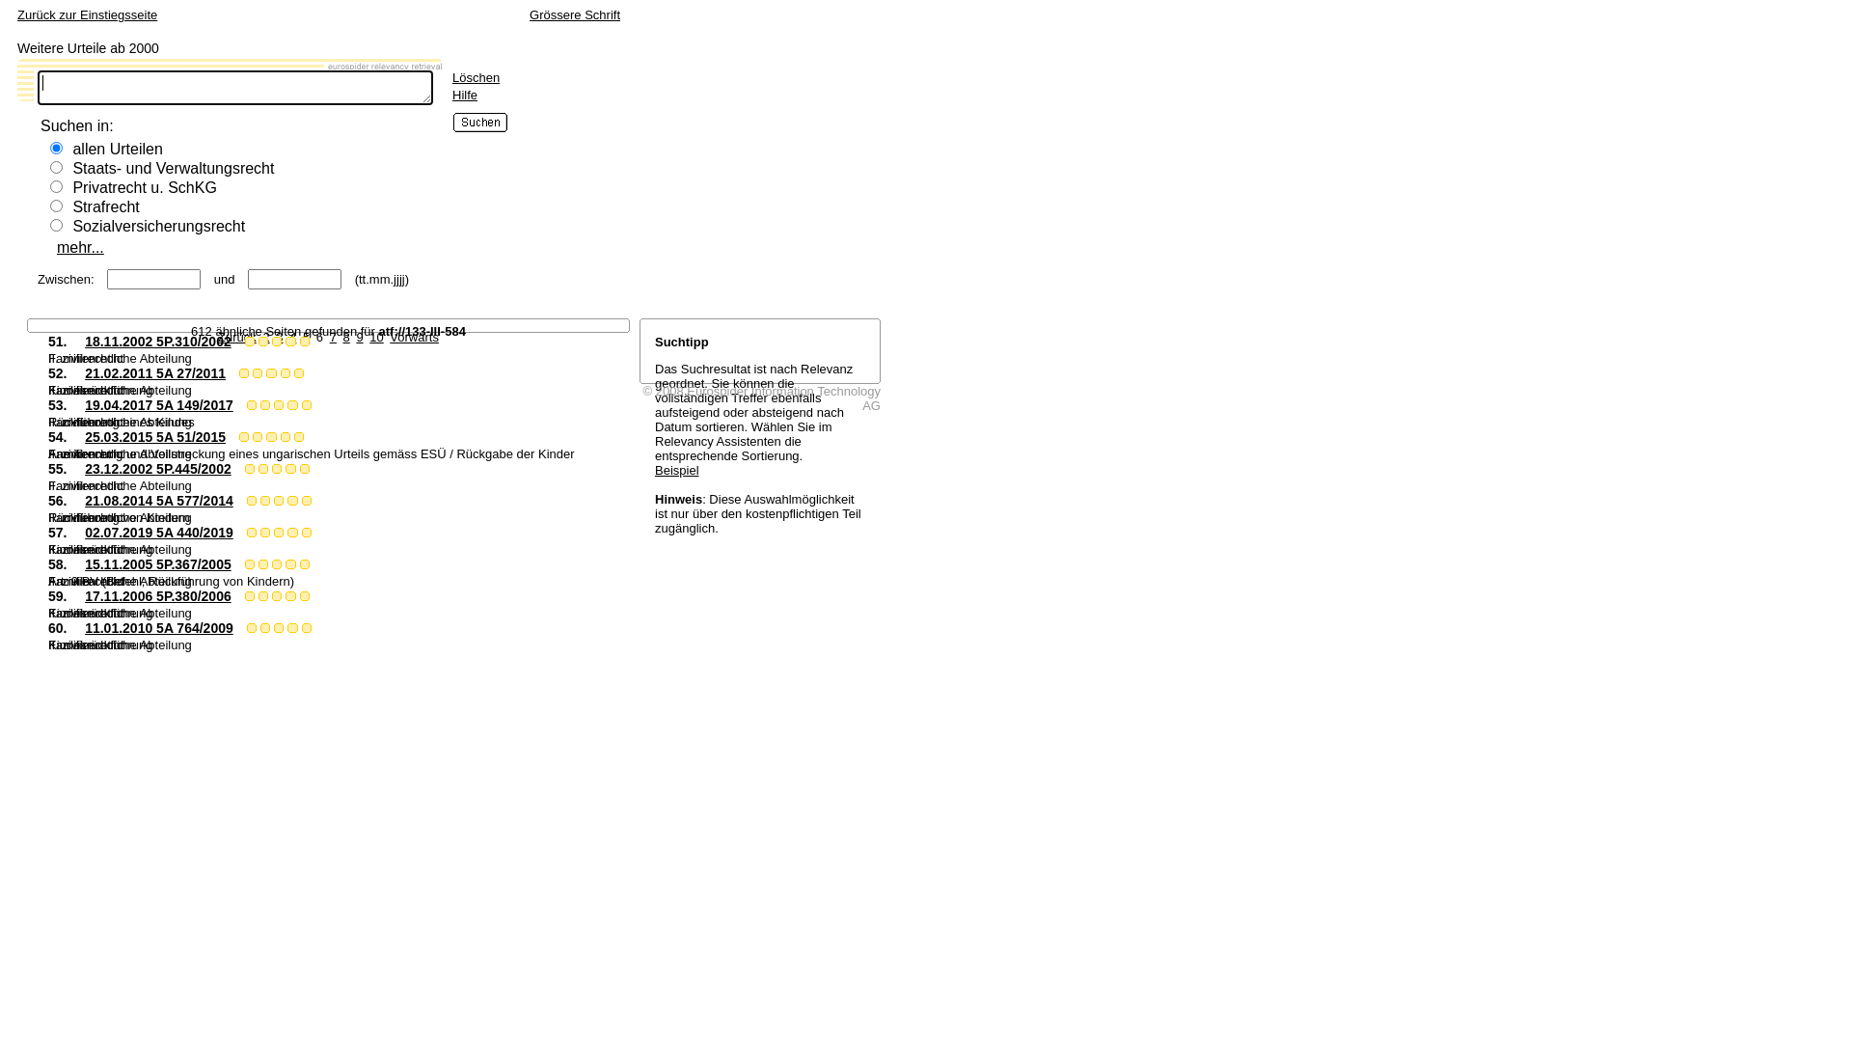  What do you see at coordinates (265, 501) in the screenshot?
I see `Relevanz 93%` at bounding box center [265, 501].